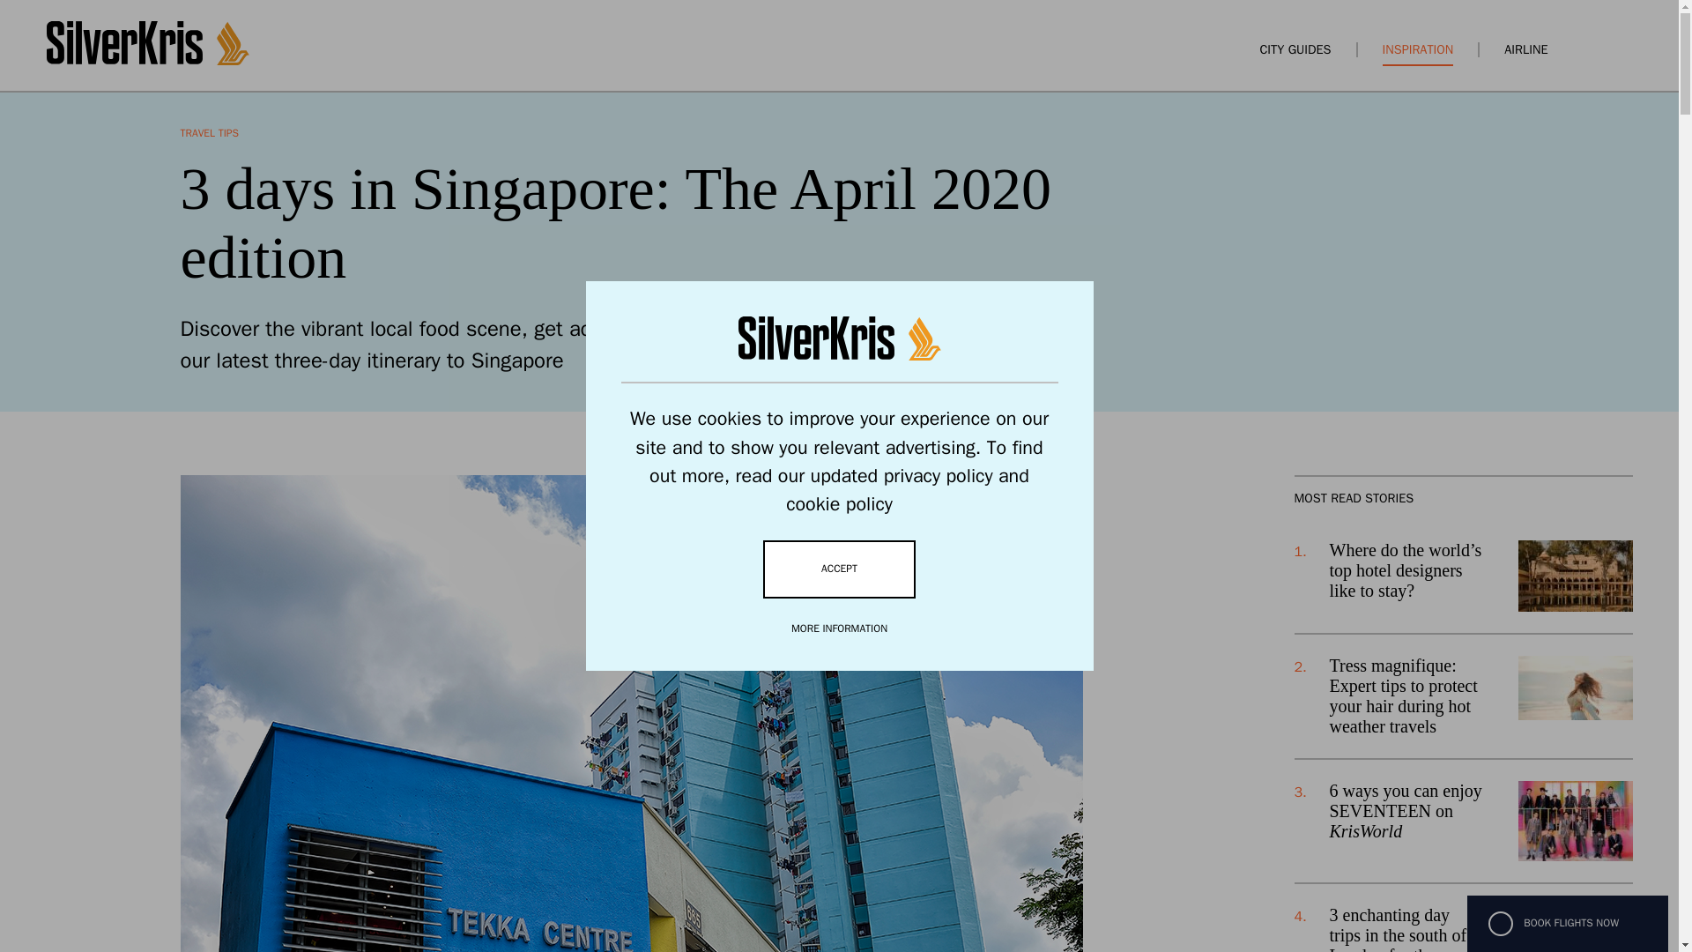  Describe the element at coordinates (256, 598) in the screenshot. I see `WhatsApp` at that location.